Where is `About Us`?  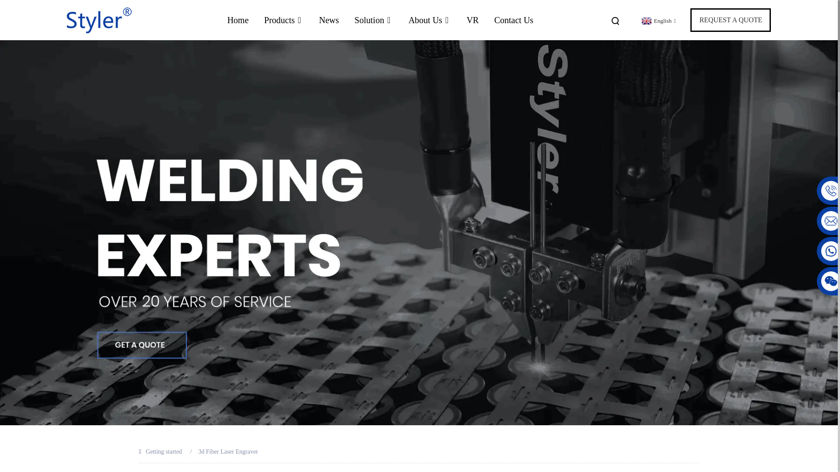 About Us is located at coordinates (430, 20).